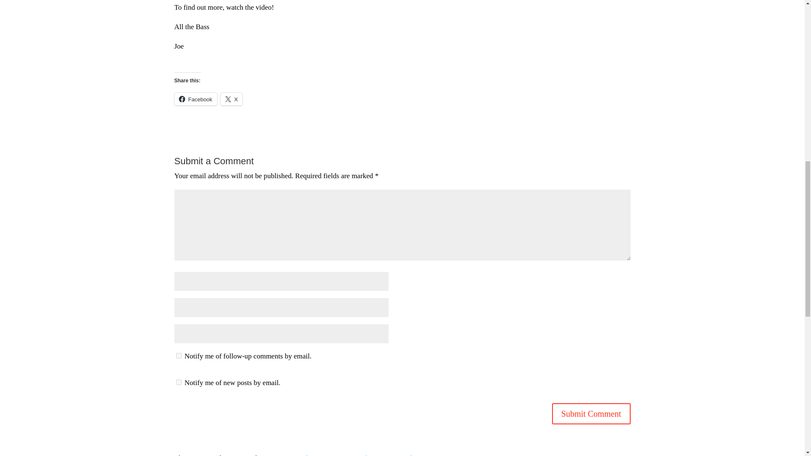 This screenshot has width=811, height=456. Describe the element at coordinates (591, 414) in the screenshot. I see `Submit Comment` at that location.